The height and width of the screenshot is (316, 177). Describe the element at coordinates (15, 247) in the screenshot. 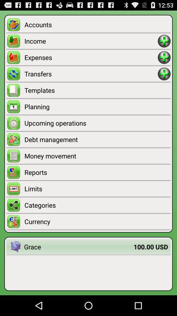

I see `tap app to the left of the grace item` at that location.